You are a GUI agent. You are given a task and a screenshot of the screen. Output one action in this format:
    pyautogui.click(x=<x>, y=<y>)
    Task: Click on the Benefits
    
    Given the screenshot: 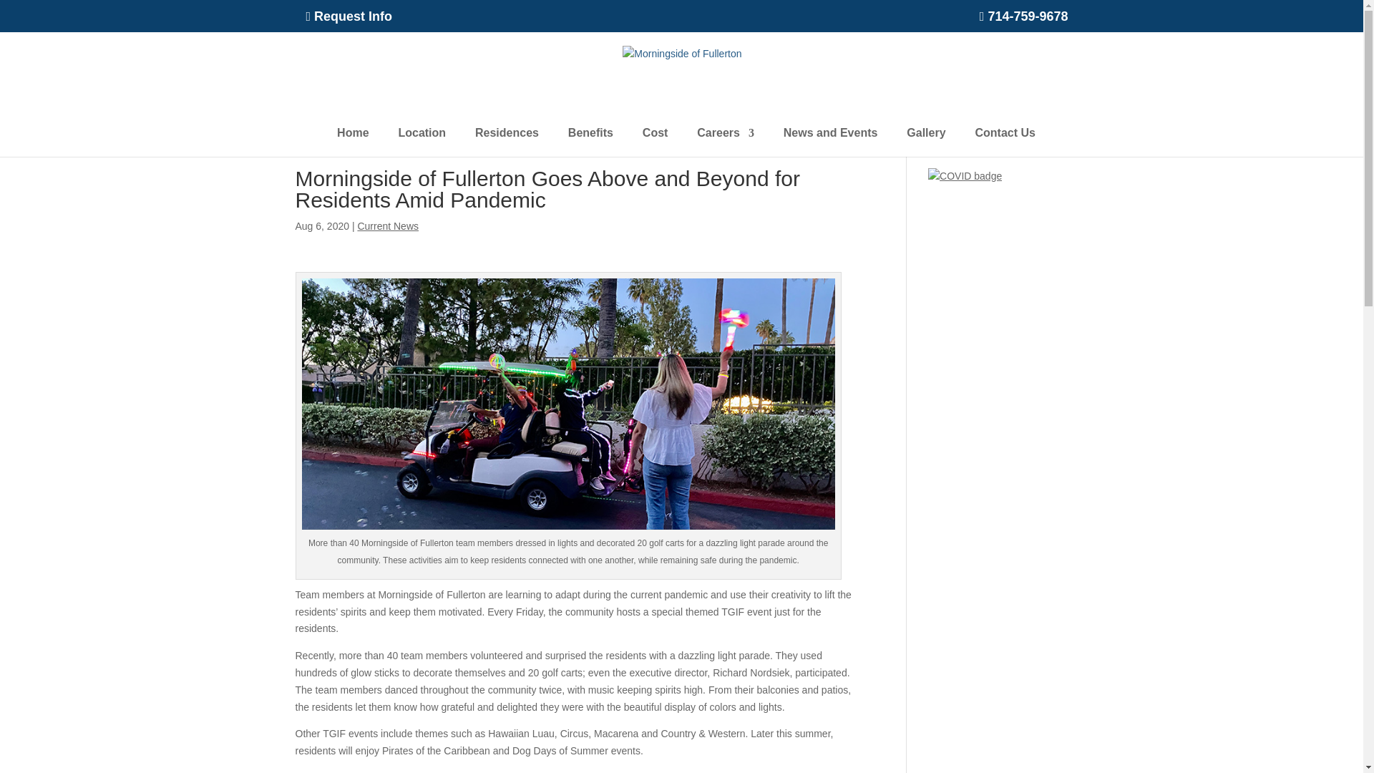 What is the action you would take?
    pyautogui.click(x=590, y=142)
    